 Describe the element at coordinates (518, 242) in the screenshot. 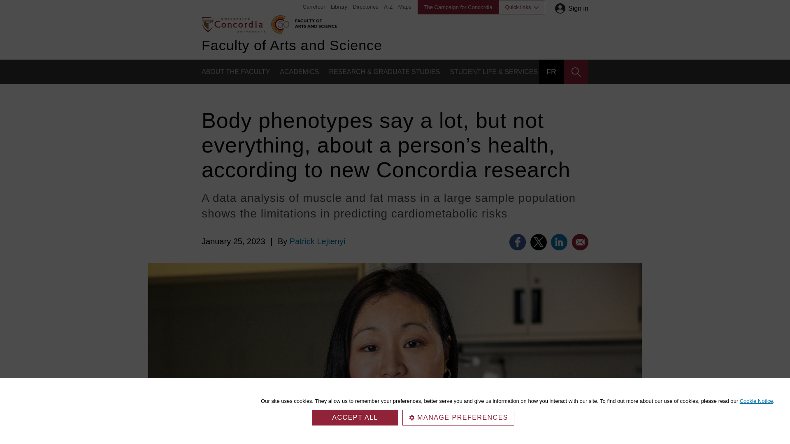

I see `Share on Facebook` at that location.